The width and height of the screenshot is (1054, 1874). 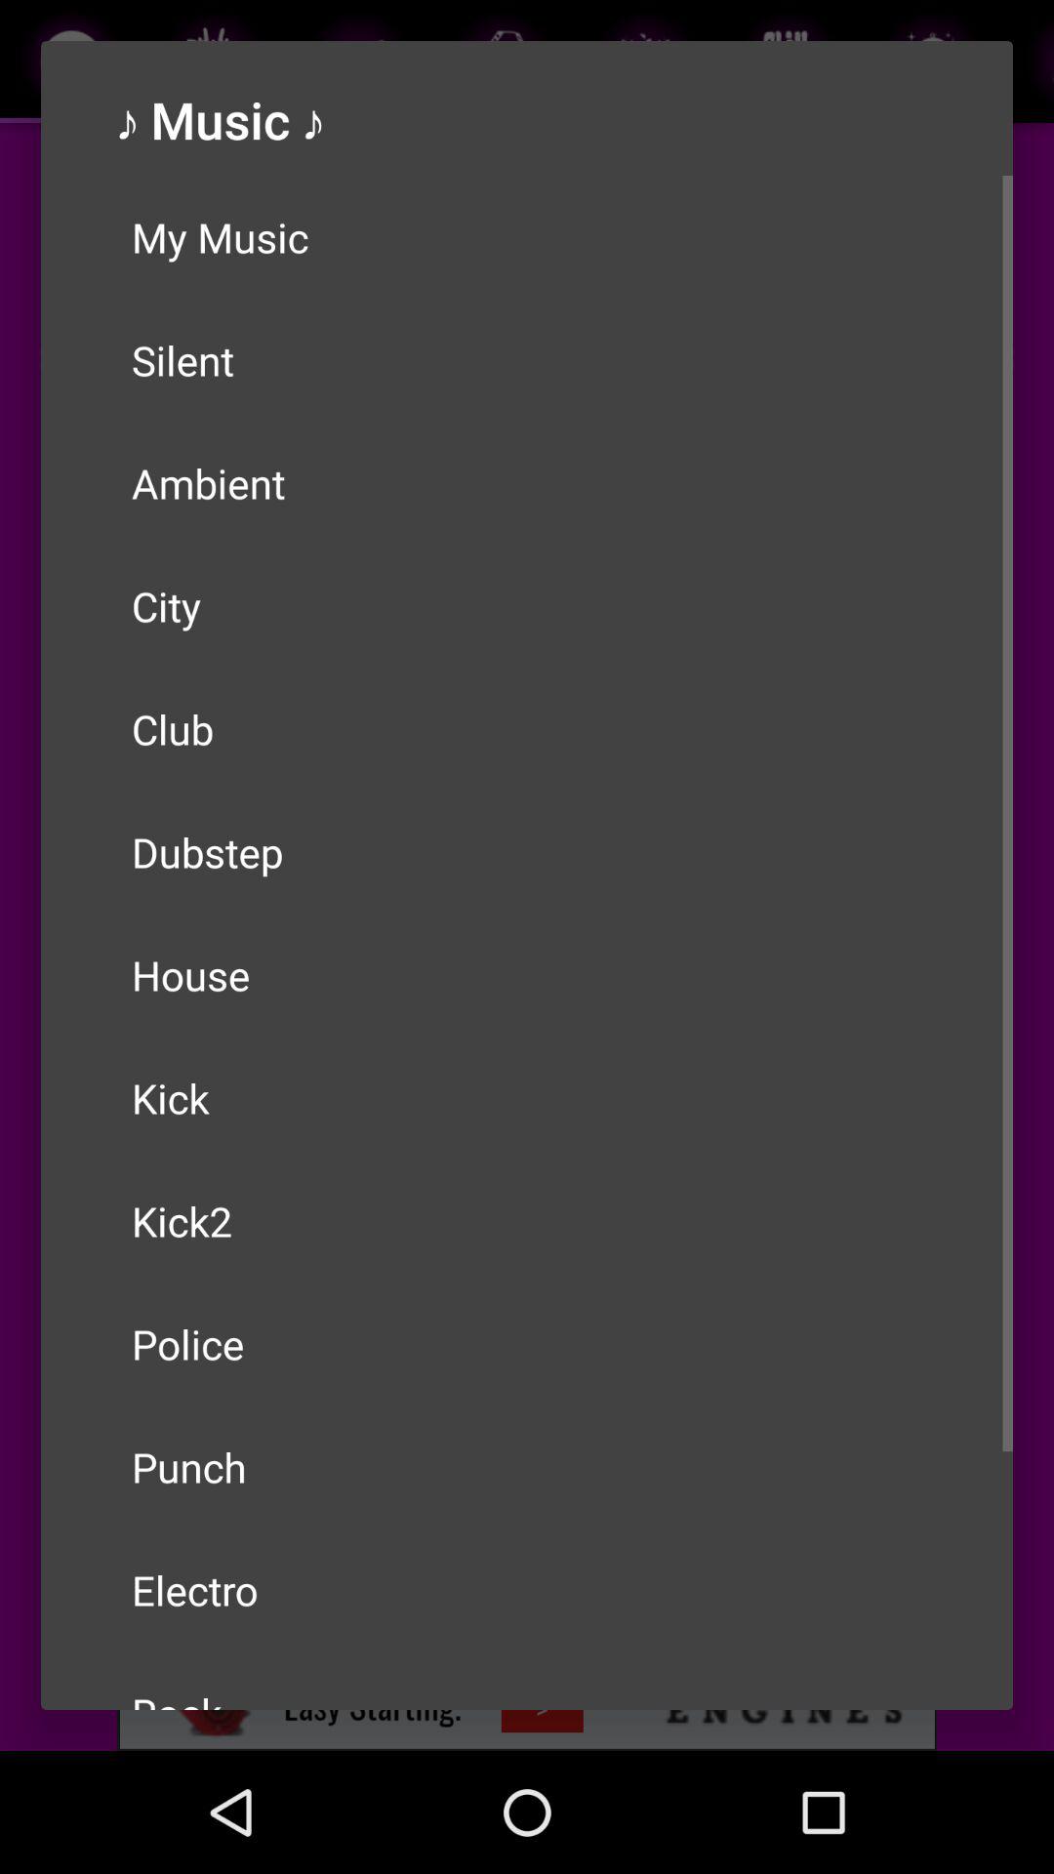 What do you see at coordinates (527, 1681) in the screenshot?
I see `choose the 		rock` at bounding box center [527, 1681].